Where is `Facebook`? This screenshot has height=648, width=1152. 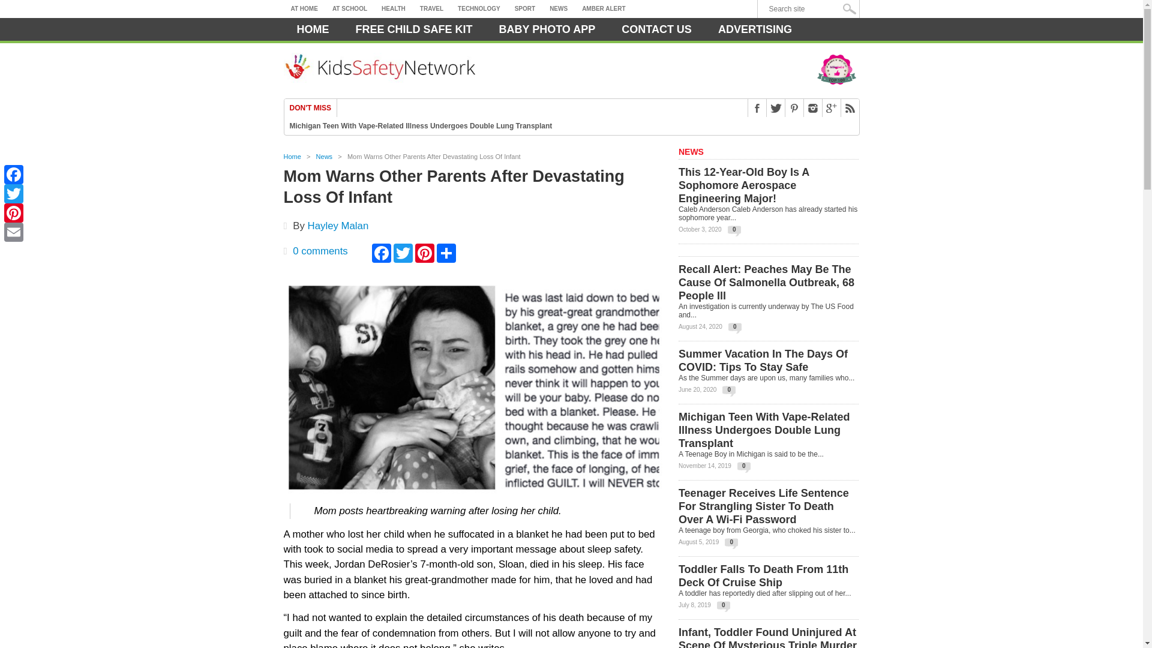
Facebook is located at coordinates (13, 174).